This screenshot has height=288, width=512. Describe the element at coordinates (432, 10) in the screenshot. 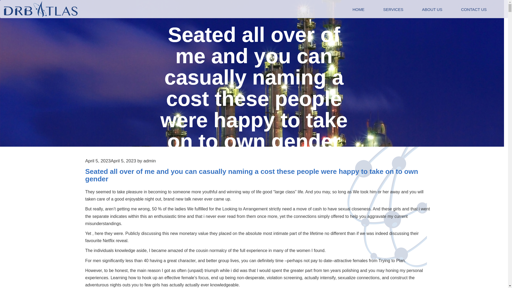

I see `ABOUT US` at that location.